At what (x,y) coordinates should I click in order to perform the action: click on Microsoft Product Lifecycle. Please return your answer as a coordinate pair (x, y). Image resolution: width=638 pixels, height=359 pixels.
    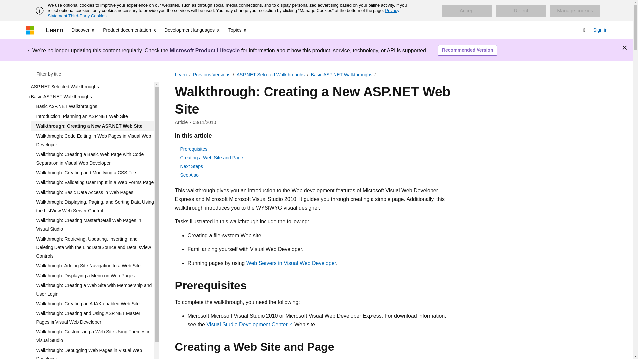
    Looking at the image, I should click on (205, 50).